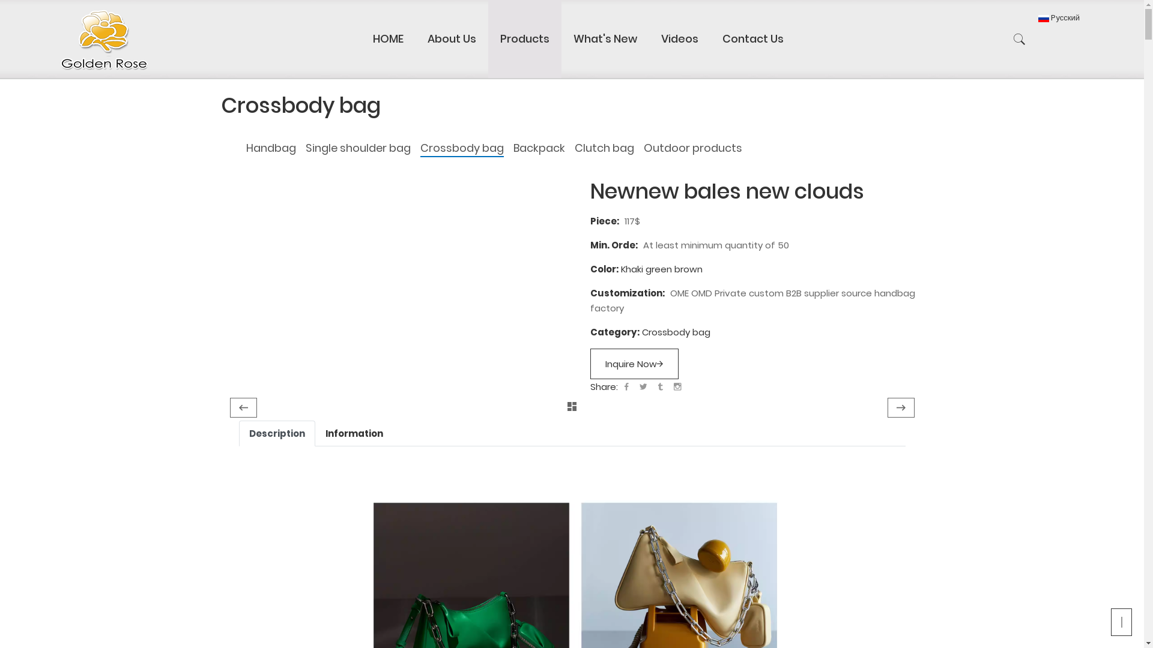 This screenshot has height=648, width=1153. Describe the element at coordinates (753, 39) in the screenshot. I see `Contact Us` at that location.